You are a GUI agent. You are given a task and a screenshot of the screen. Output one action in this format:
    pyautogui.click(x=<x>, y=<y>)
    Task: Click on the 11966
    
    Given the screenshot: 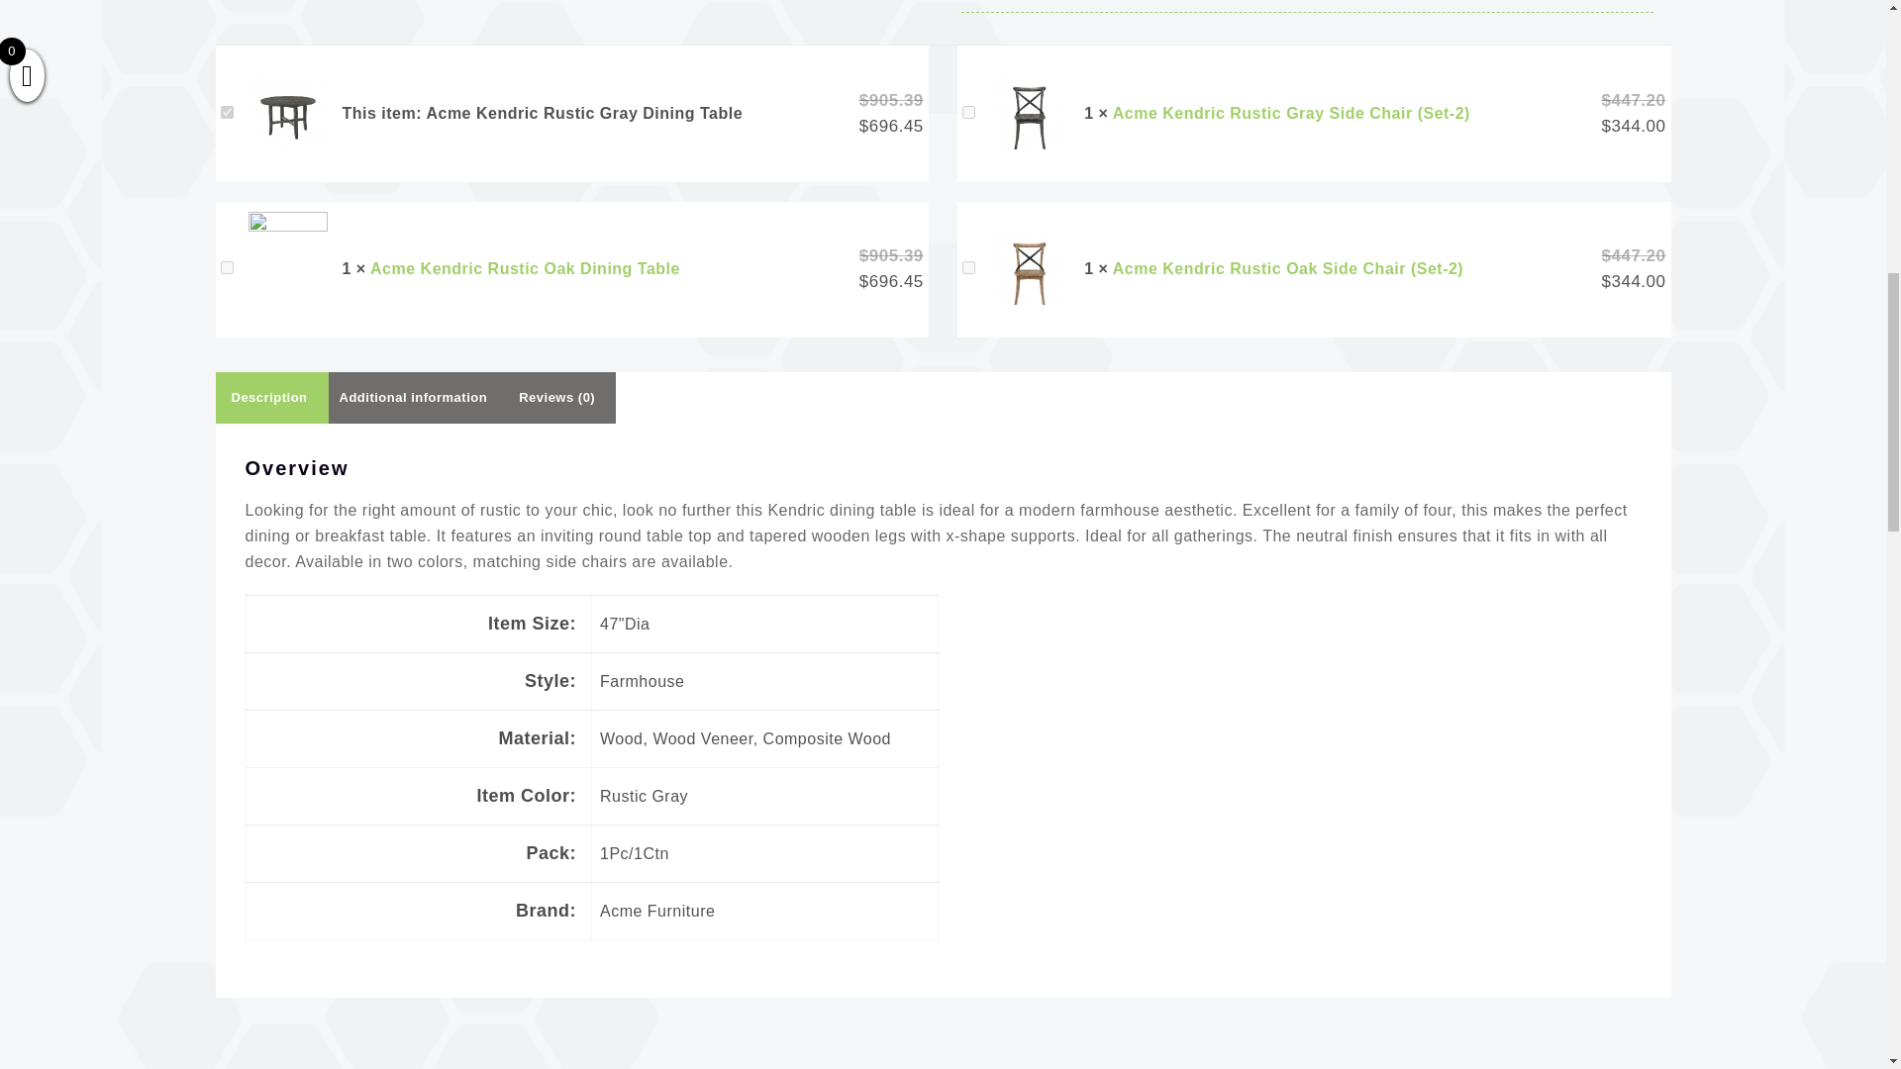 What is the action you would take?
    pyautogui.click(x=968, y=267)
    